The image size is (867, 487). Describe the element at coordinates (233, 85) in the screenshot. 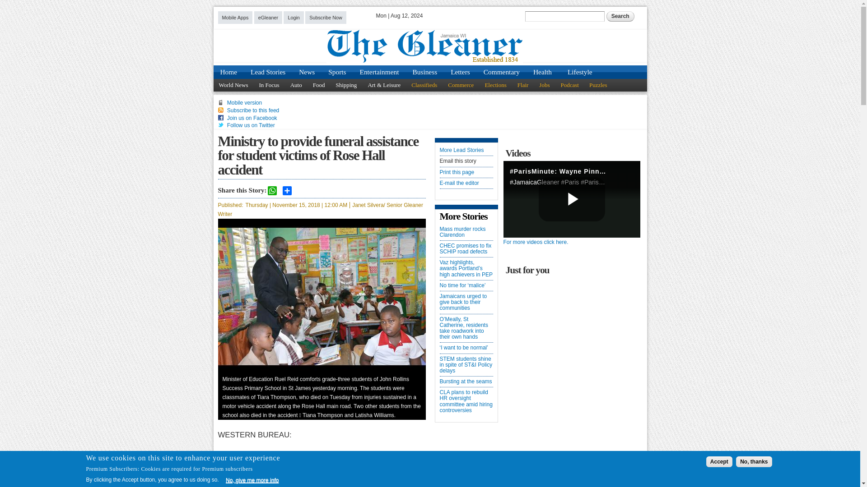

I see `World News` at that location.